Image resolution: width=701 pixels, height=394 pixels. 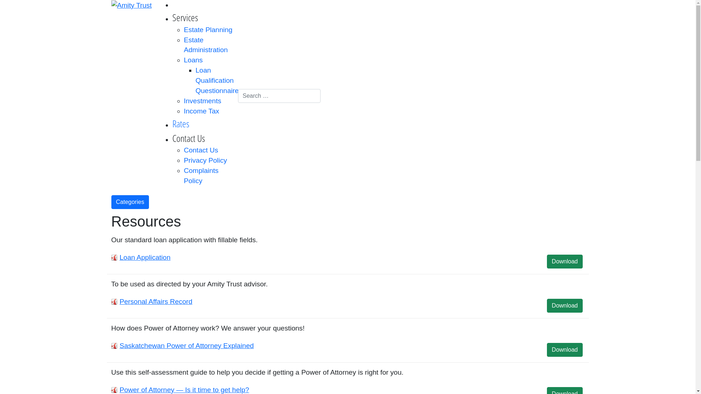 I want to click on Privacy Policy, so click(x=206, y=161).